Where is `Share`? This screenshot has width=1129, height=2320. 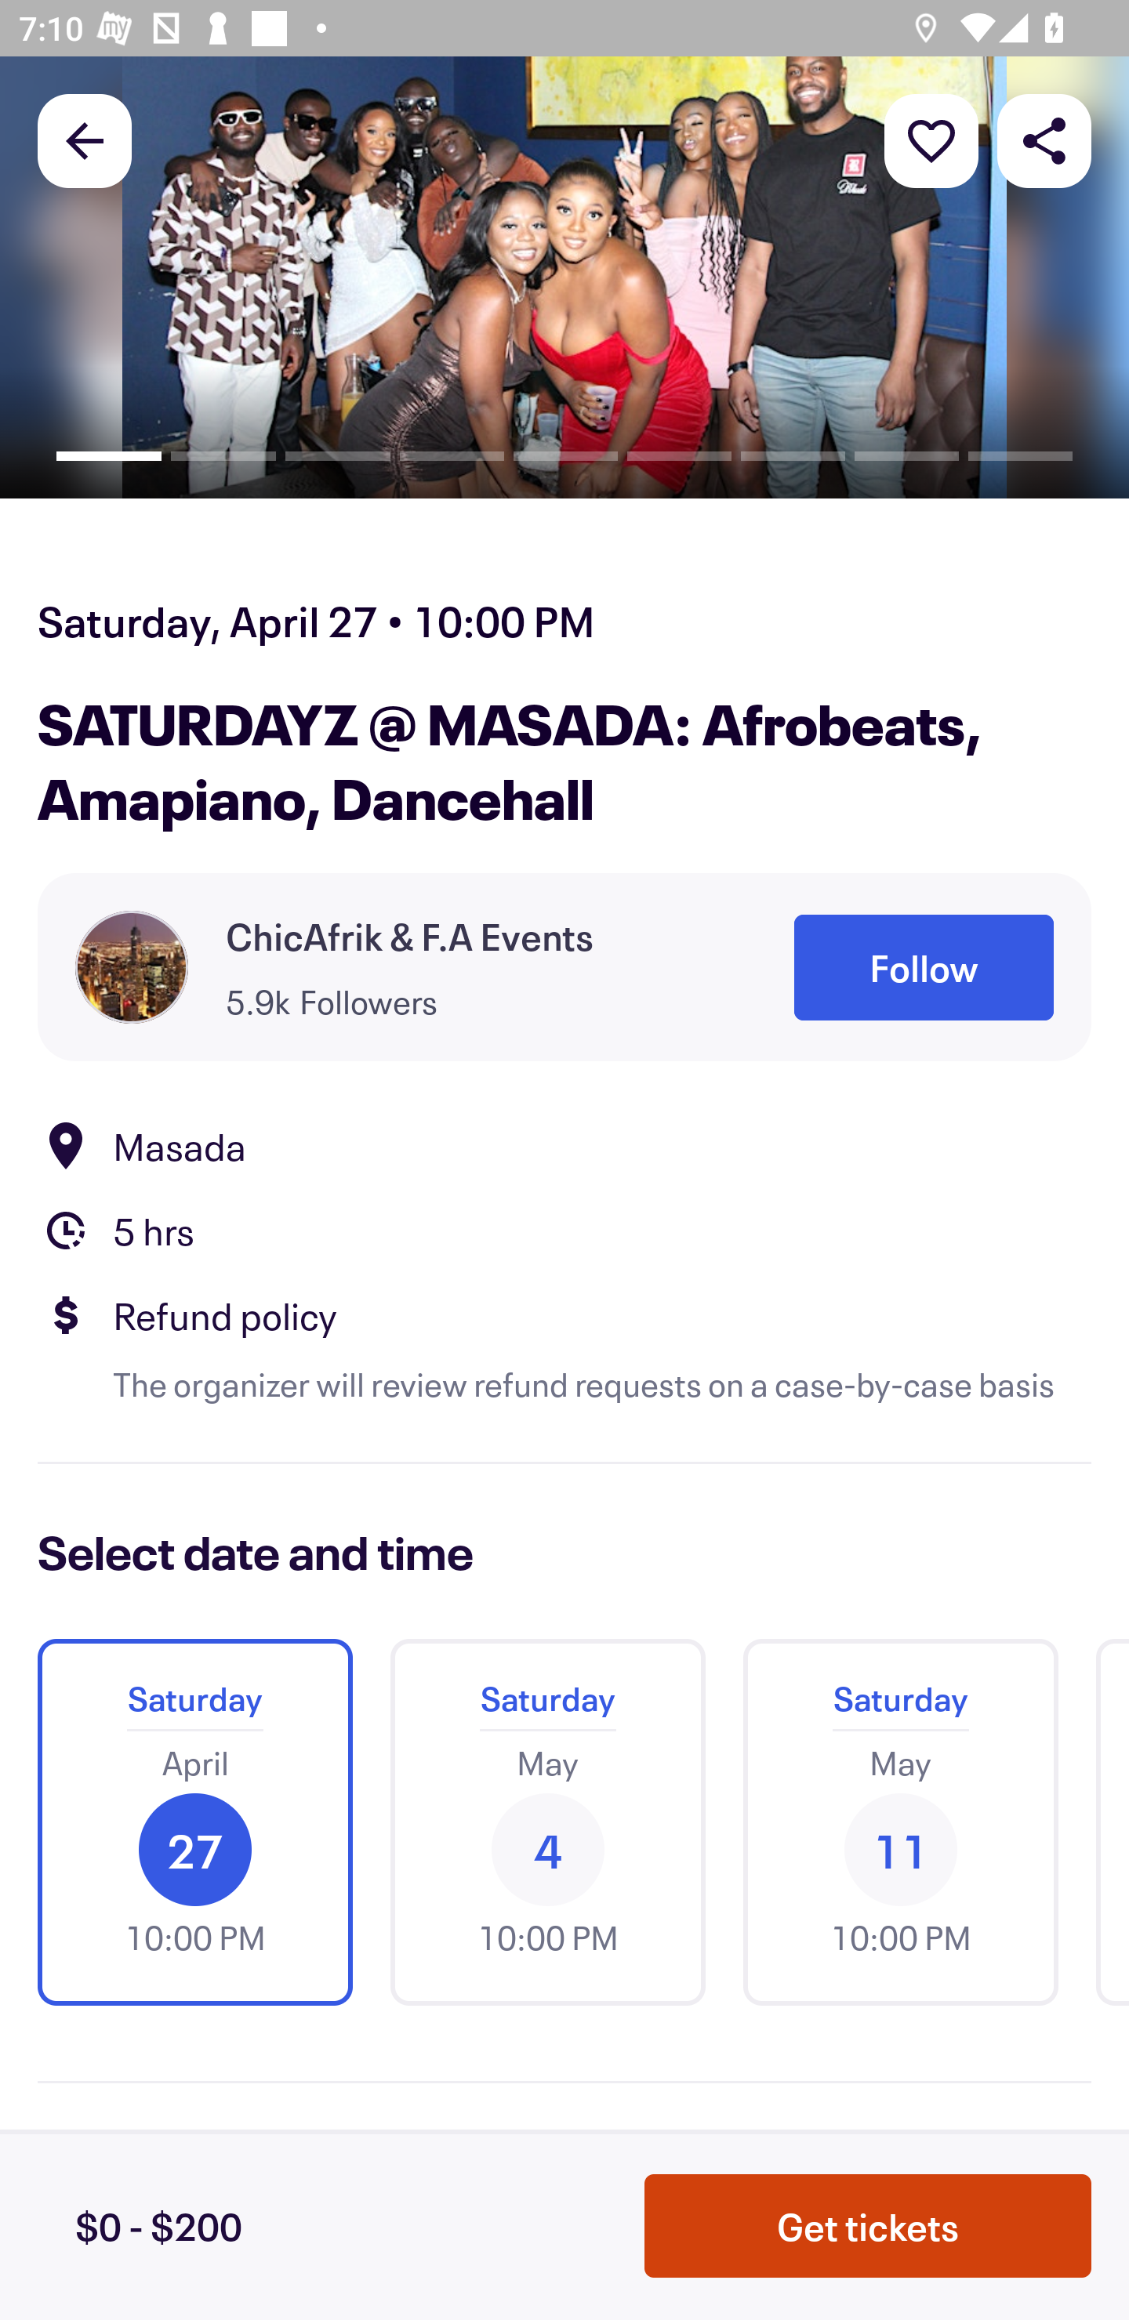
Share is located at coordinates (1044, 140).